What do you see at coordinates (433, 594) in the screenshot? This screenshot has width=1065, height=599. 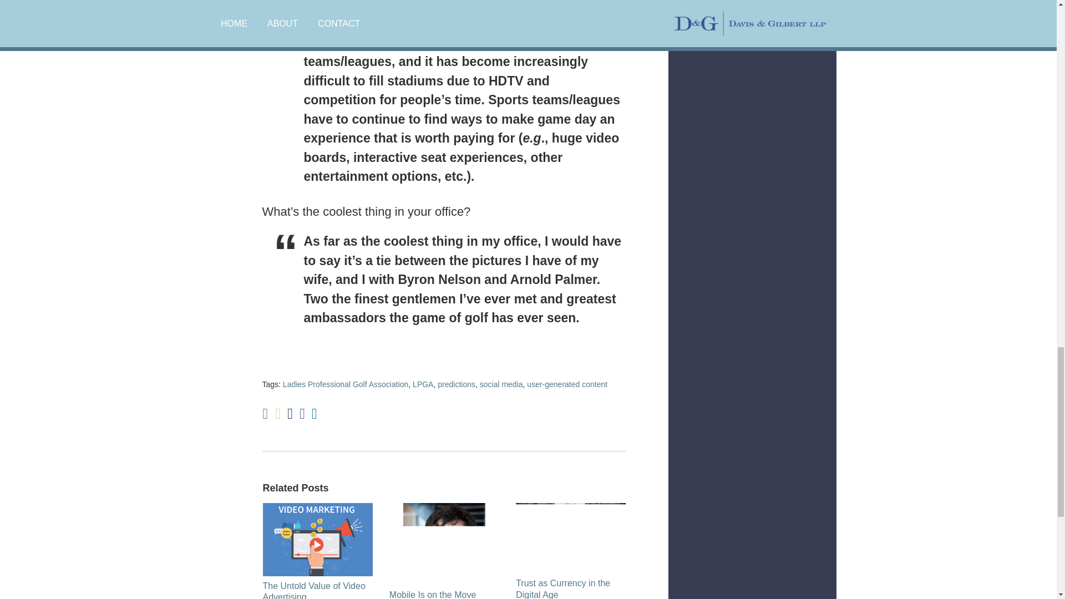 I see `Mobile Is on the Move` at bounding box center [433, 594].